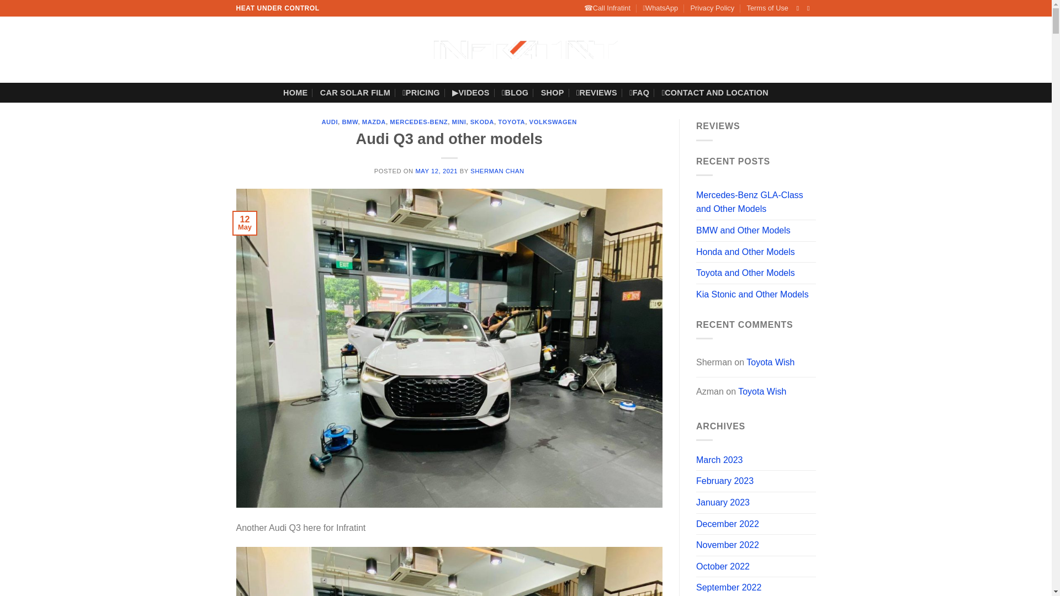 Image resolution: width=1060 pixels, height=596 pixels. What do you see at coordinates (767, 8) in the screenshot?
I see `Terms of Use` at bounding box center [767, 8].